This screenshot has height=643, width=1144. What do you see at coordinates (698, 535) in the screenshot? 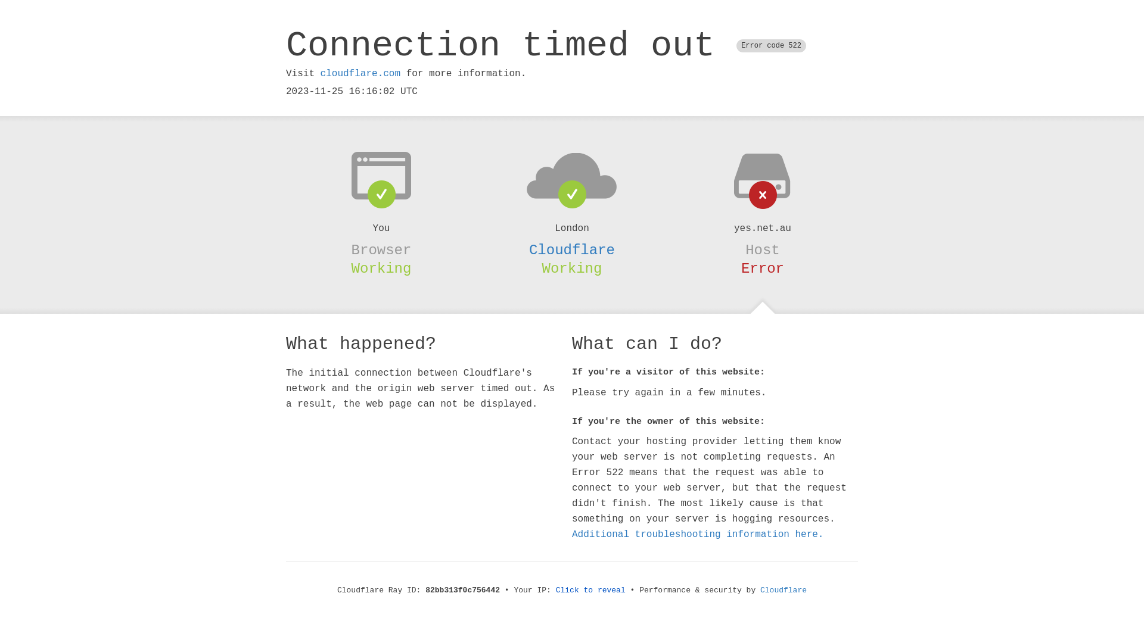
I see `Additional troubleshooting information here.` at bounding box center [698, 535].